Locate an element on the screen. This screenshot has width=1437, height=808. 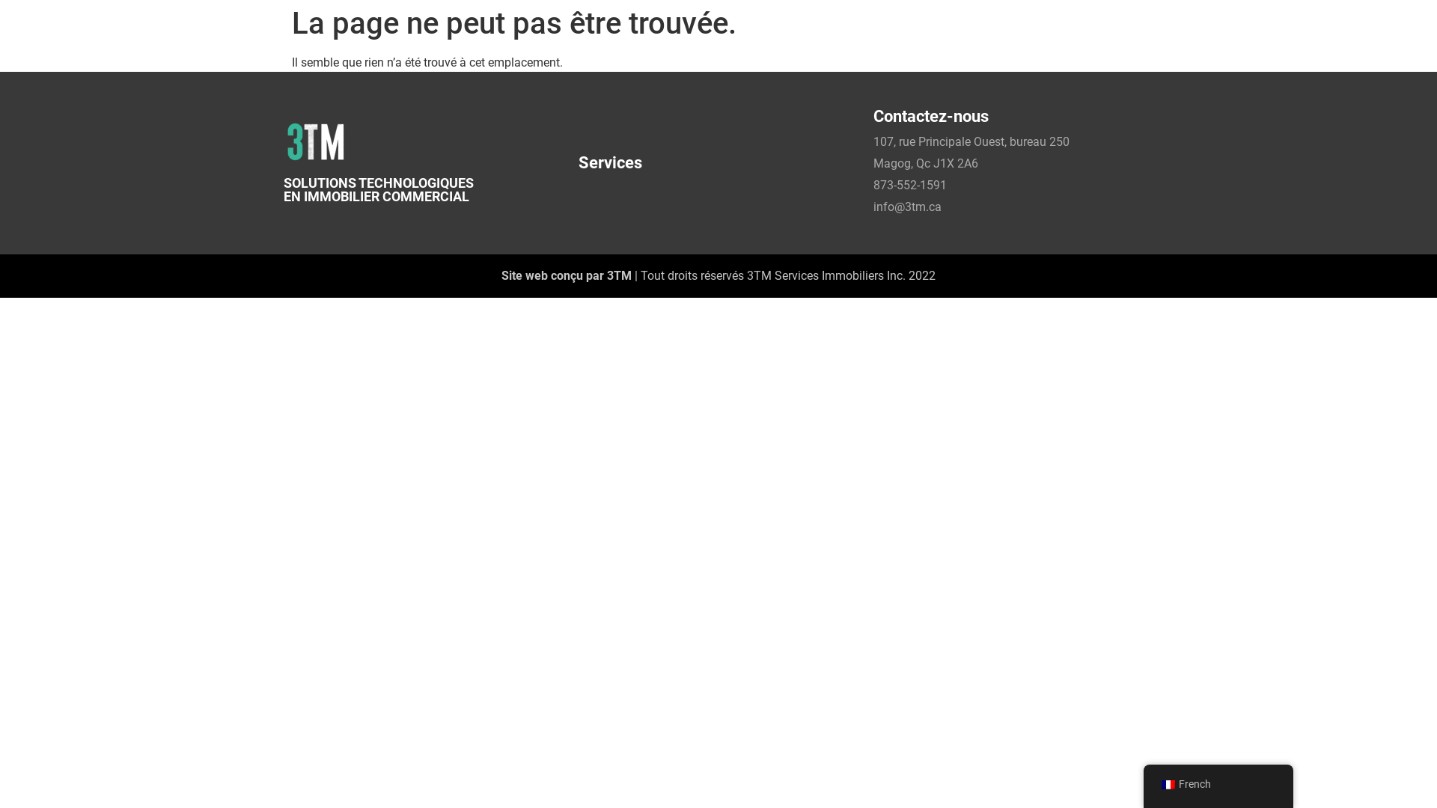
French is located at coordinates (1218, 785).